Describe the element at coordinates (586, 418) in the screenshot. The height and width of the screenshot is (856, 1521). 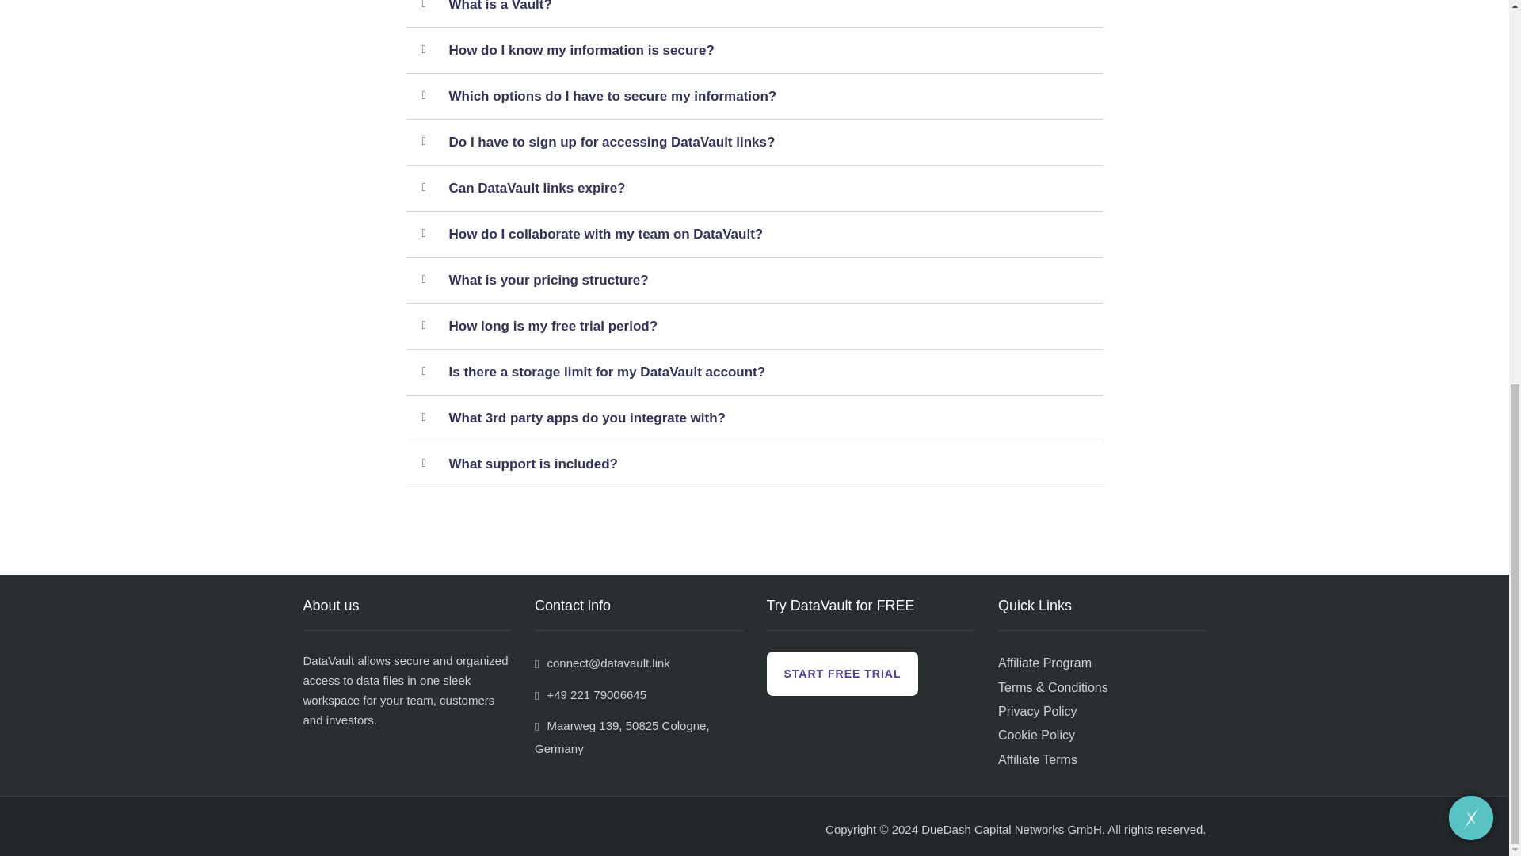
I see `What 3rd party apps do you integrate with?` at that location.